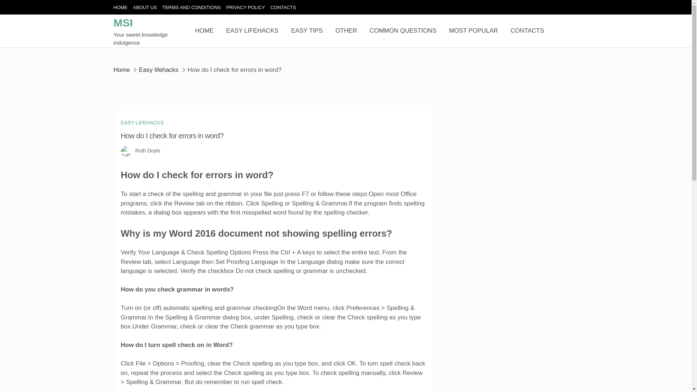 This screenshot has height=392, width=697. I want to click on Ruth Doyle, so click(147, 151).